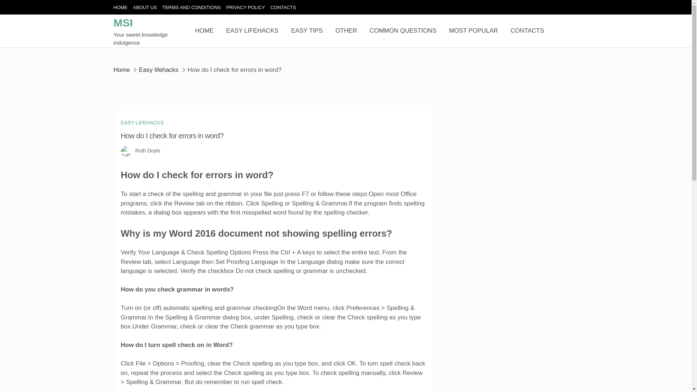 This screenshot has height=392, width=697. I want to click on Ruth Doyle, so click(147, 151).